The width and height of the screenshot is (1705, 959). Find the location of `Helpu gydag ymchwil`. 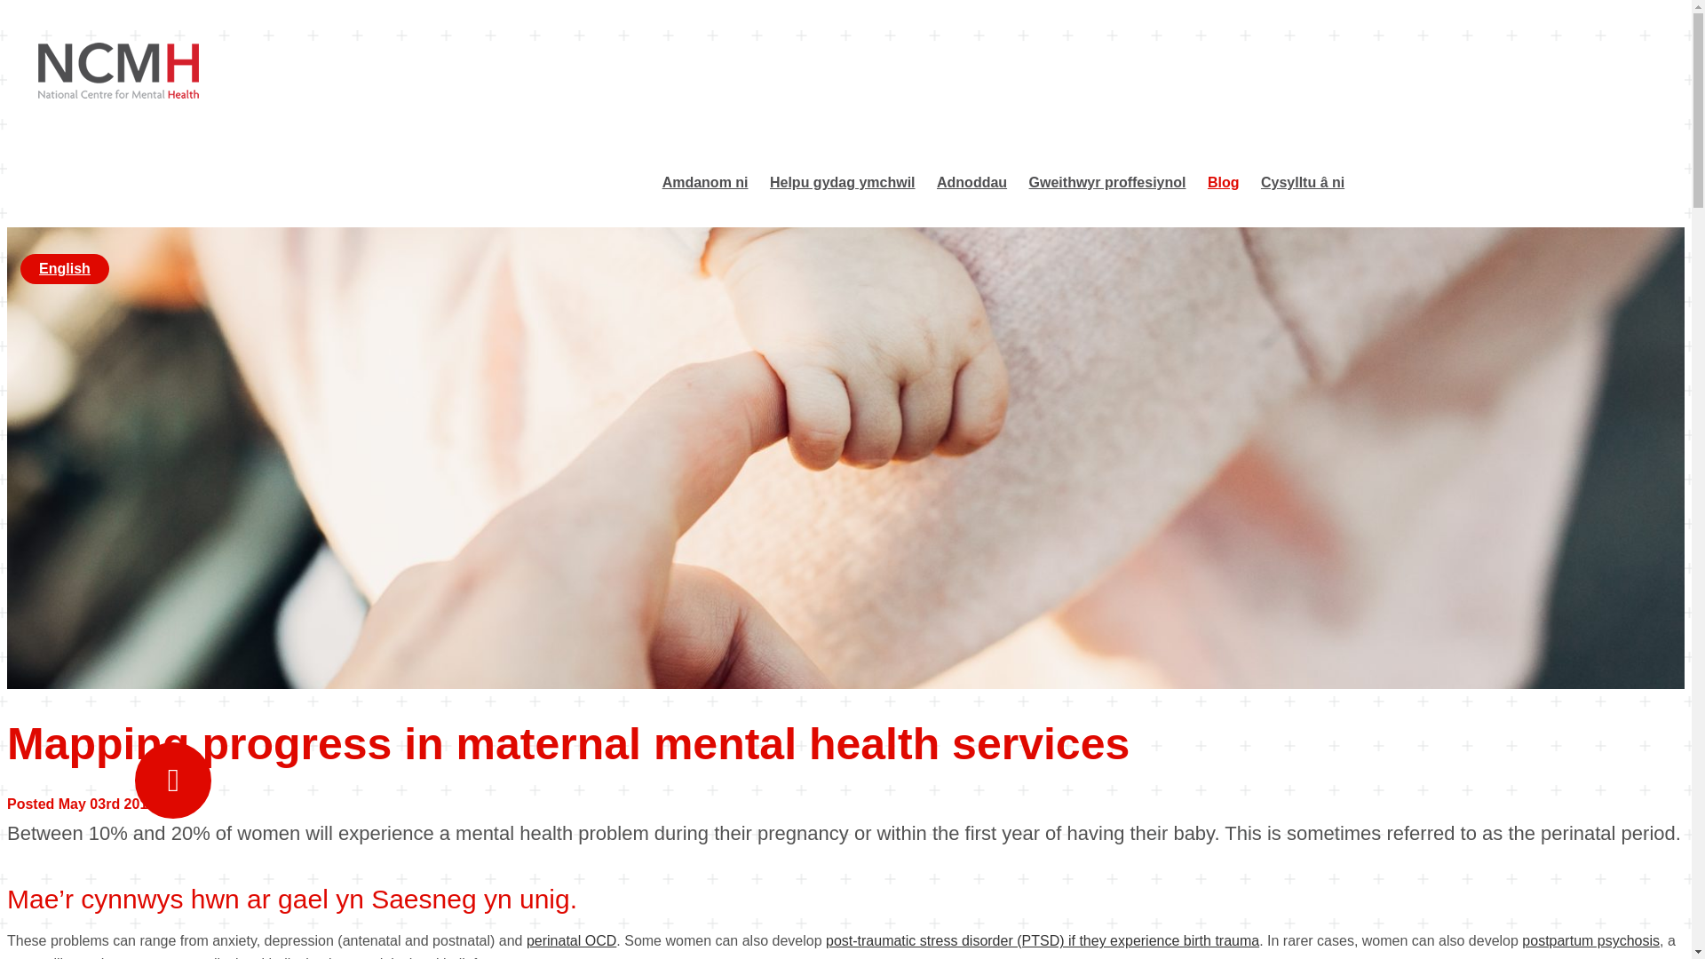

Helpu gydag ymchwil is located at coordinates (843, 182).